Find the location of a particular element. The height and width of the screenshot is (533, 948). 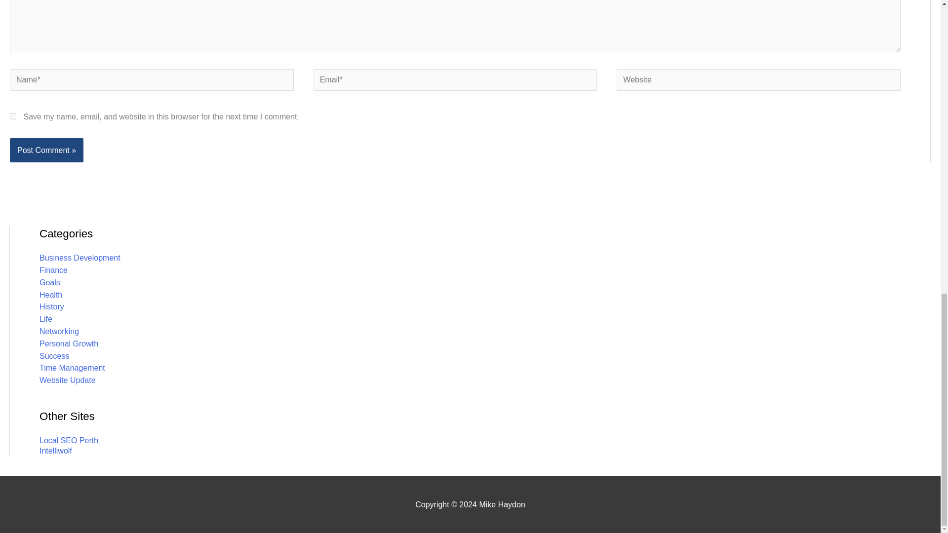

Finance is located at coordinates (53, 270).